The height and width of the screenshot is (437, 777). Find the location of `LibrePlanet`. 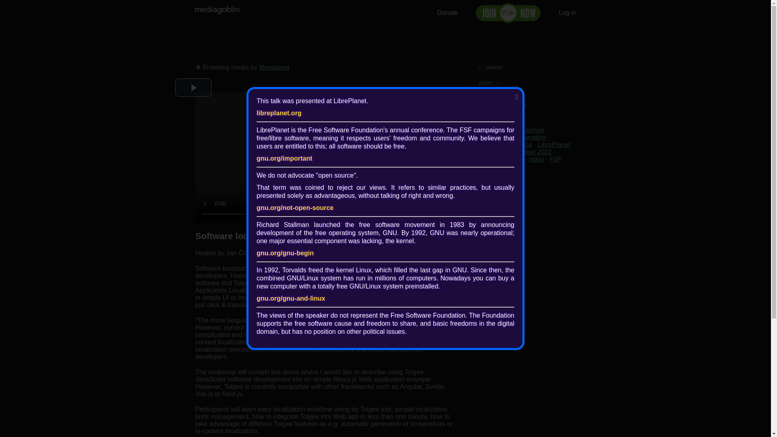

LibrePlanet is located at coordinates (482, 159).